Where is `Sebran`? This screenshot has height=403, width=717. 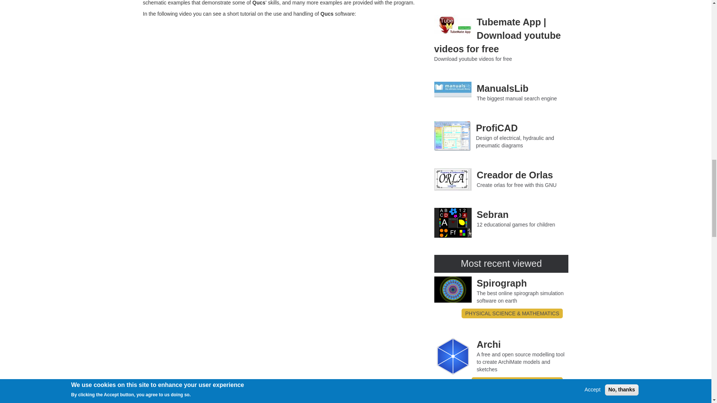 Sebran is located at coordinates (452, 223).